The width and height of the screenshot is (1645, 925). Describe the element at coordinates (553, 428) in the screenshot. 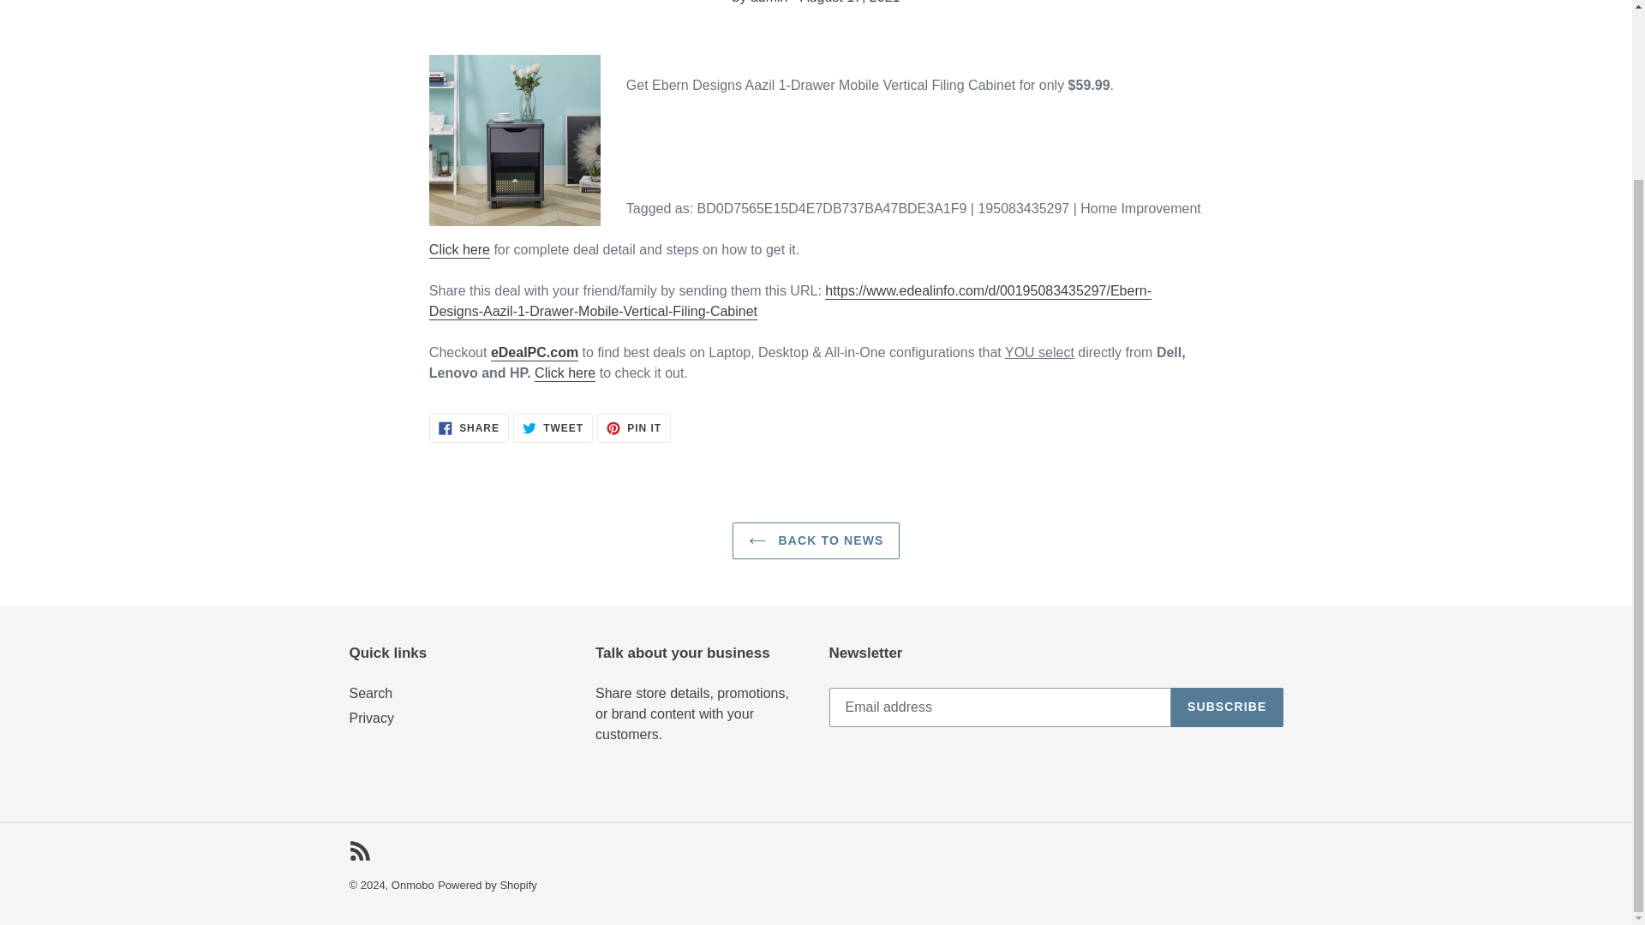

I see `Click here` at that location.